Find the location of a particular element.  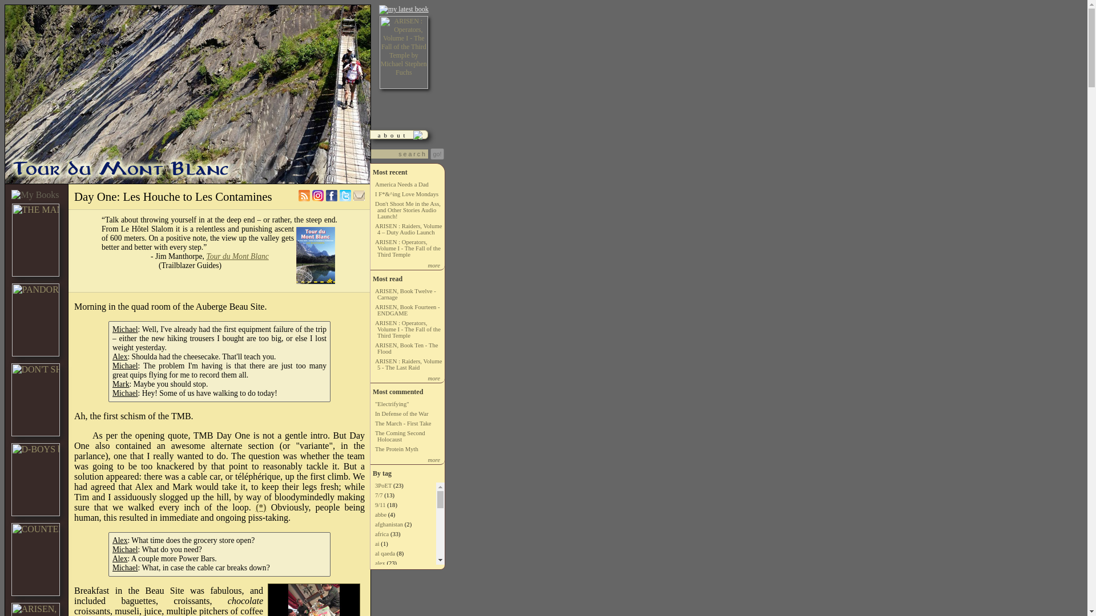

go! is located at coordinates (437, 154).